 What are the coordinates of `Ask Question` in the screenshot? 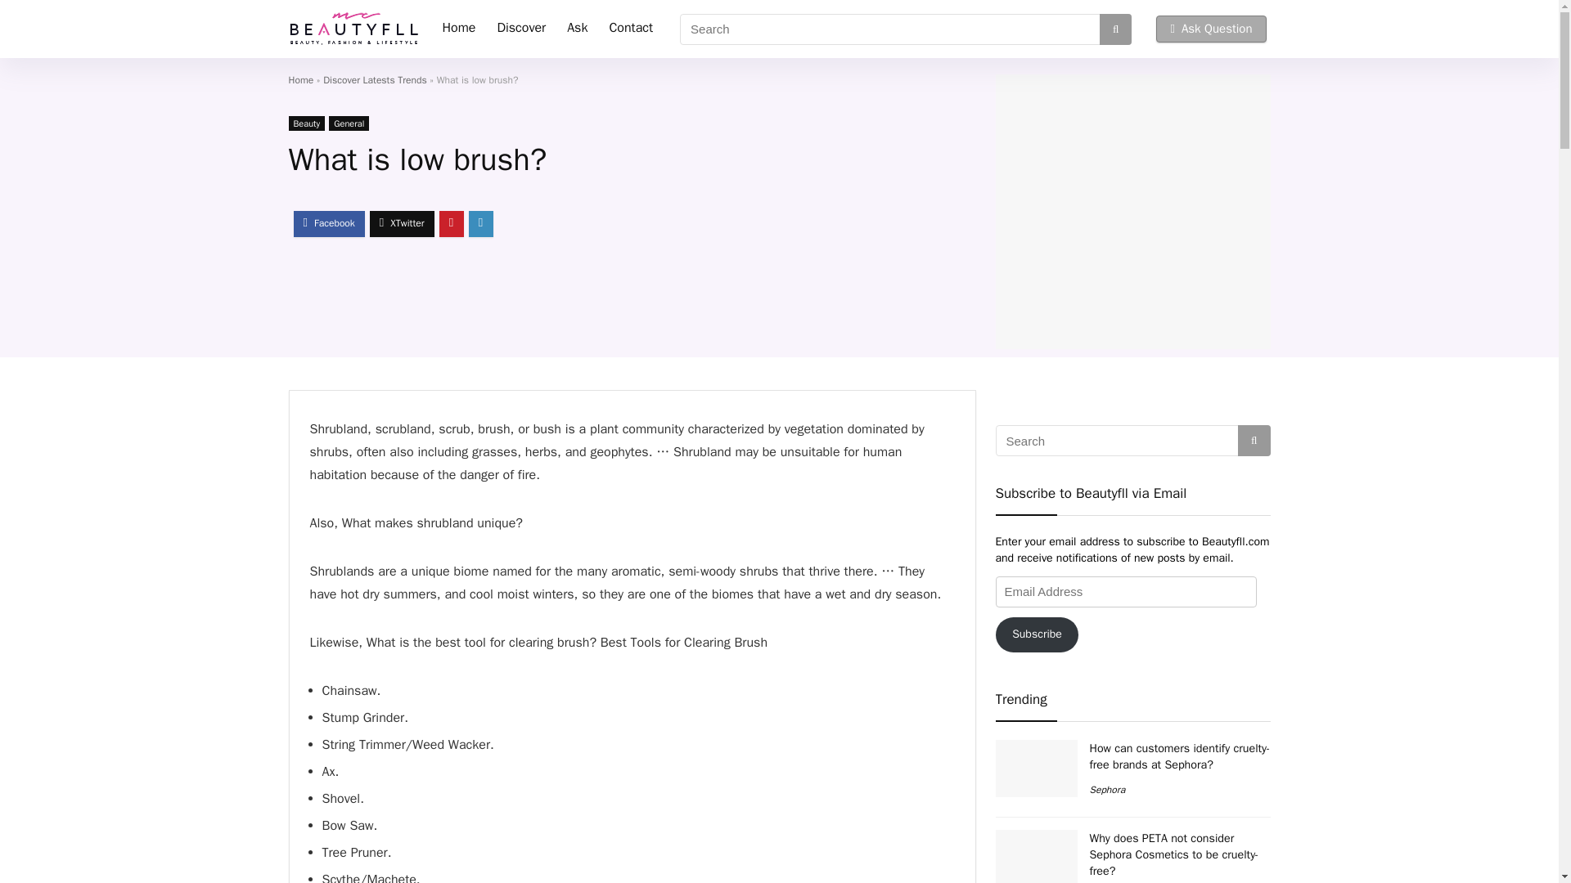 It's located at (1211, 29).